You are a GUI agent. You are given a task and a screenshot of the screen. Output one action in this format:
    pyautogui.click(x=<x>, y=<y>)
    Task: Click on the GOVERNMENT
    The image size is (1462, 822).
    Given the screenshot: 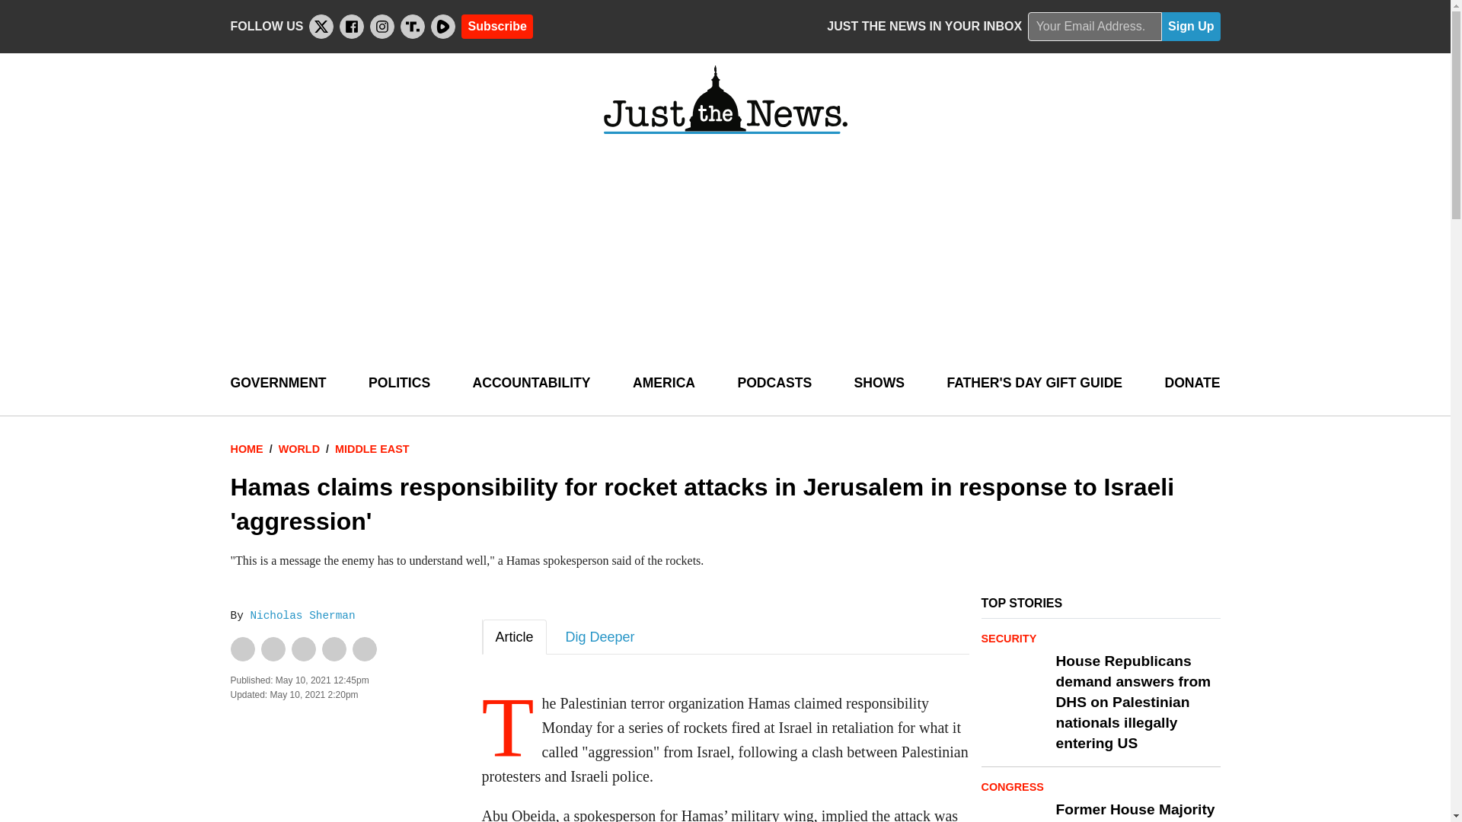 What is the action you would take?
    pyautogui.click(x=277, y=384)
    